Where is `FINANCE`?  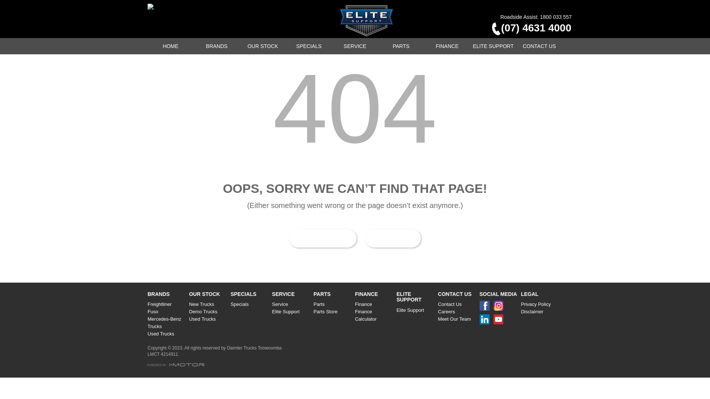 FINANCE is located at coordinates (447, 46).